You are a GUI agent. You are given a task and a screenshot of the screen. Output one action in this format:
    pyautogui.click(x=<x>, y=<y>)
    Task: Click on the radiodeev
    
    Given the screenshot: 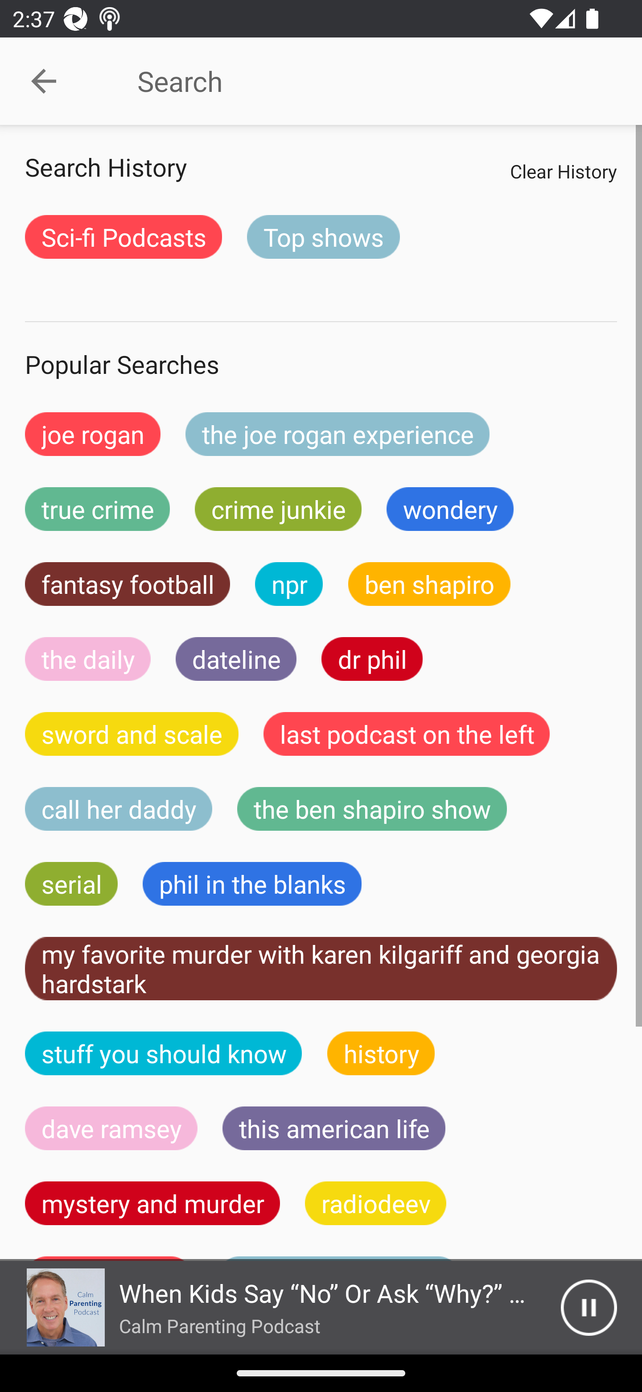 What is the action you would take?
    pyautogui.click(x=375, y=1203)
    